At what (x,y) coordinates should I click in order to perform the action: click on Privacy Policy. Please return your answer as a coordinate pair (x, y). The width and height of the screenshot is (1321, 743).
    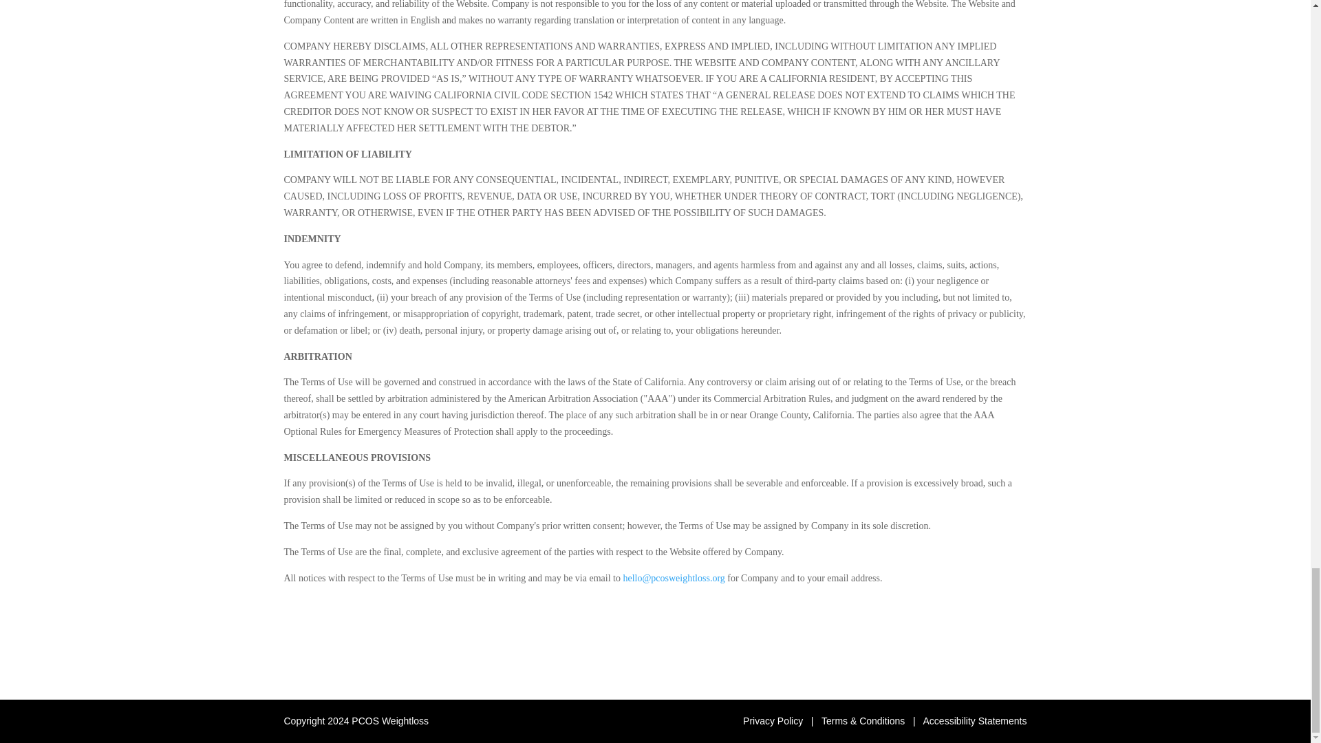
    Looking at the image, I should click on (773, 721).